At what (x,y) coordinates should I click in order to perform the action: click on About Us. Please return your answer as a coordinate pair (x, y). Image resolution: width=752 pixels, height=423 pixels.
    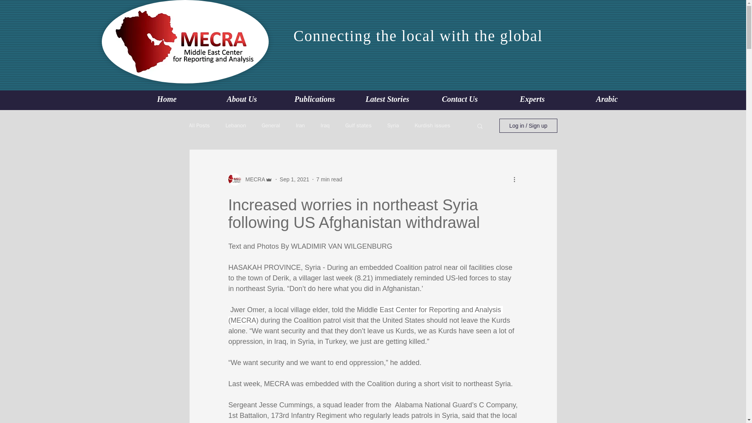
    Looking at the image, I should click on (242, 99).